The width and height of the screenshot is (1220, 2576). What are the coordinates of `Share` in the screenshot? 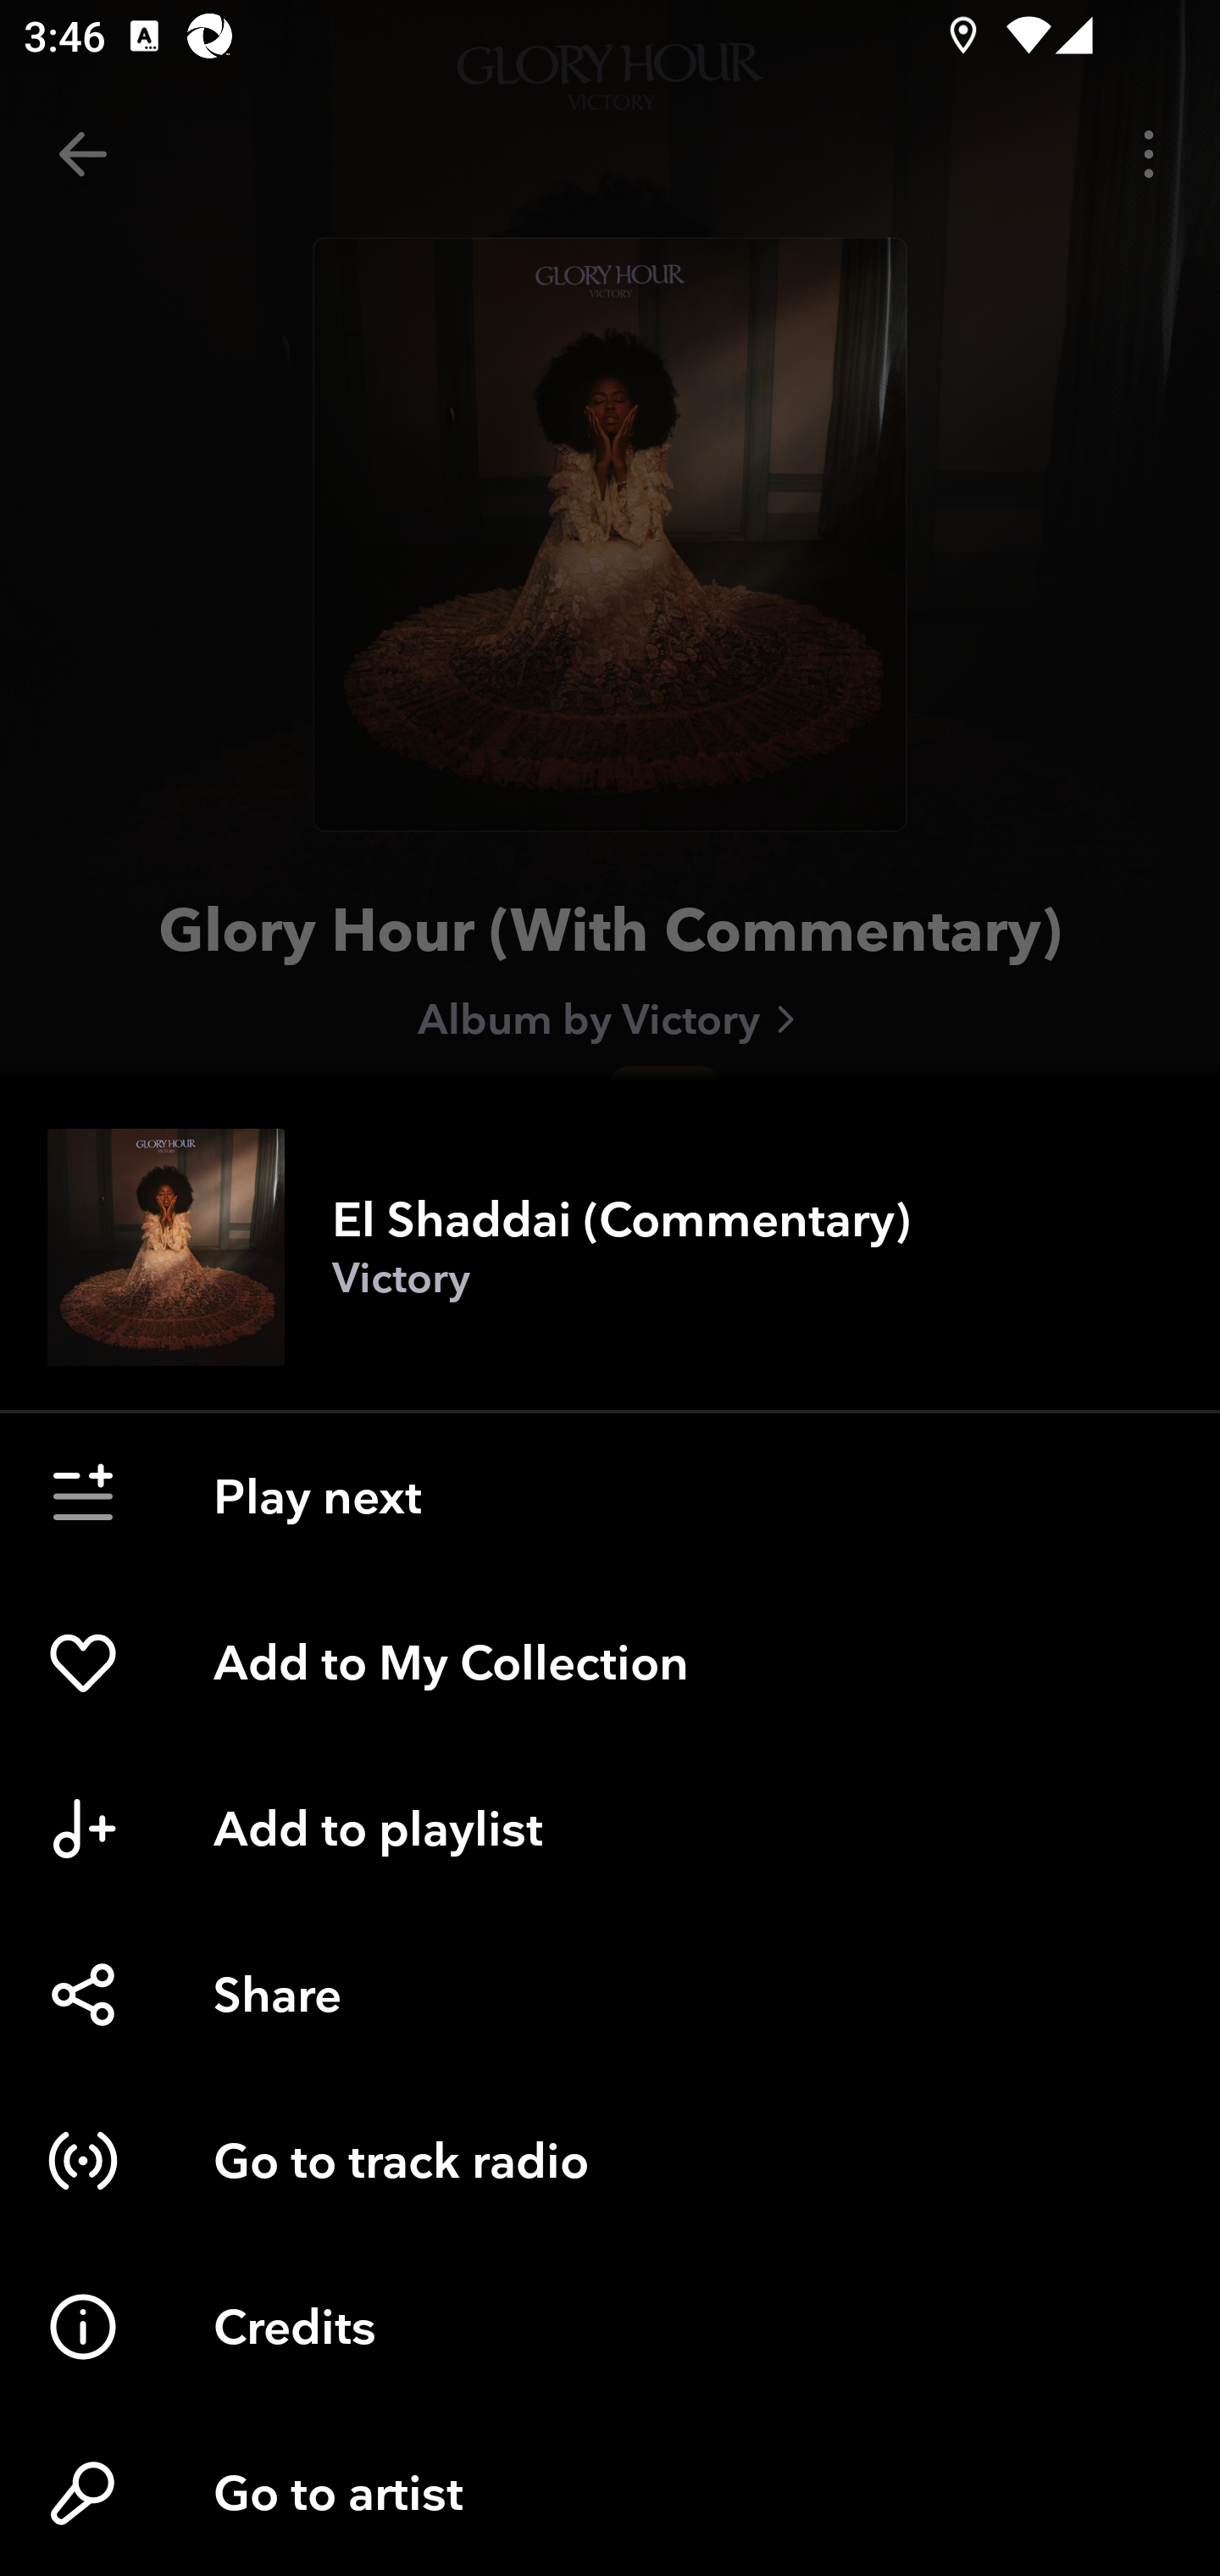 It's located at (610, 1995).